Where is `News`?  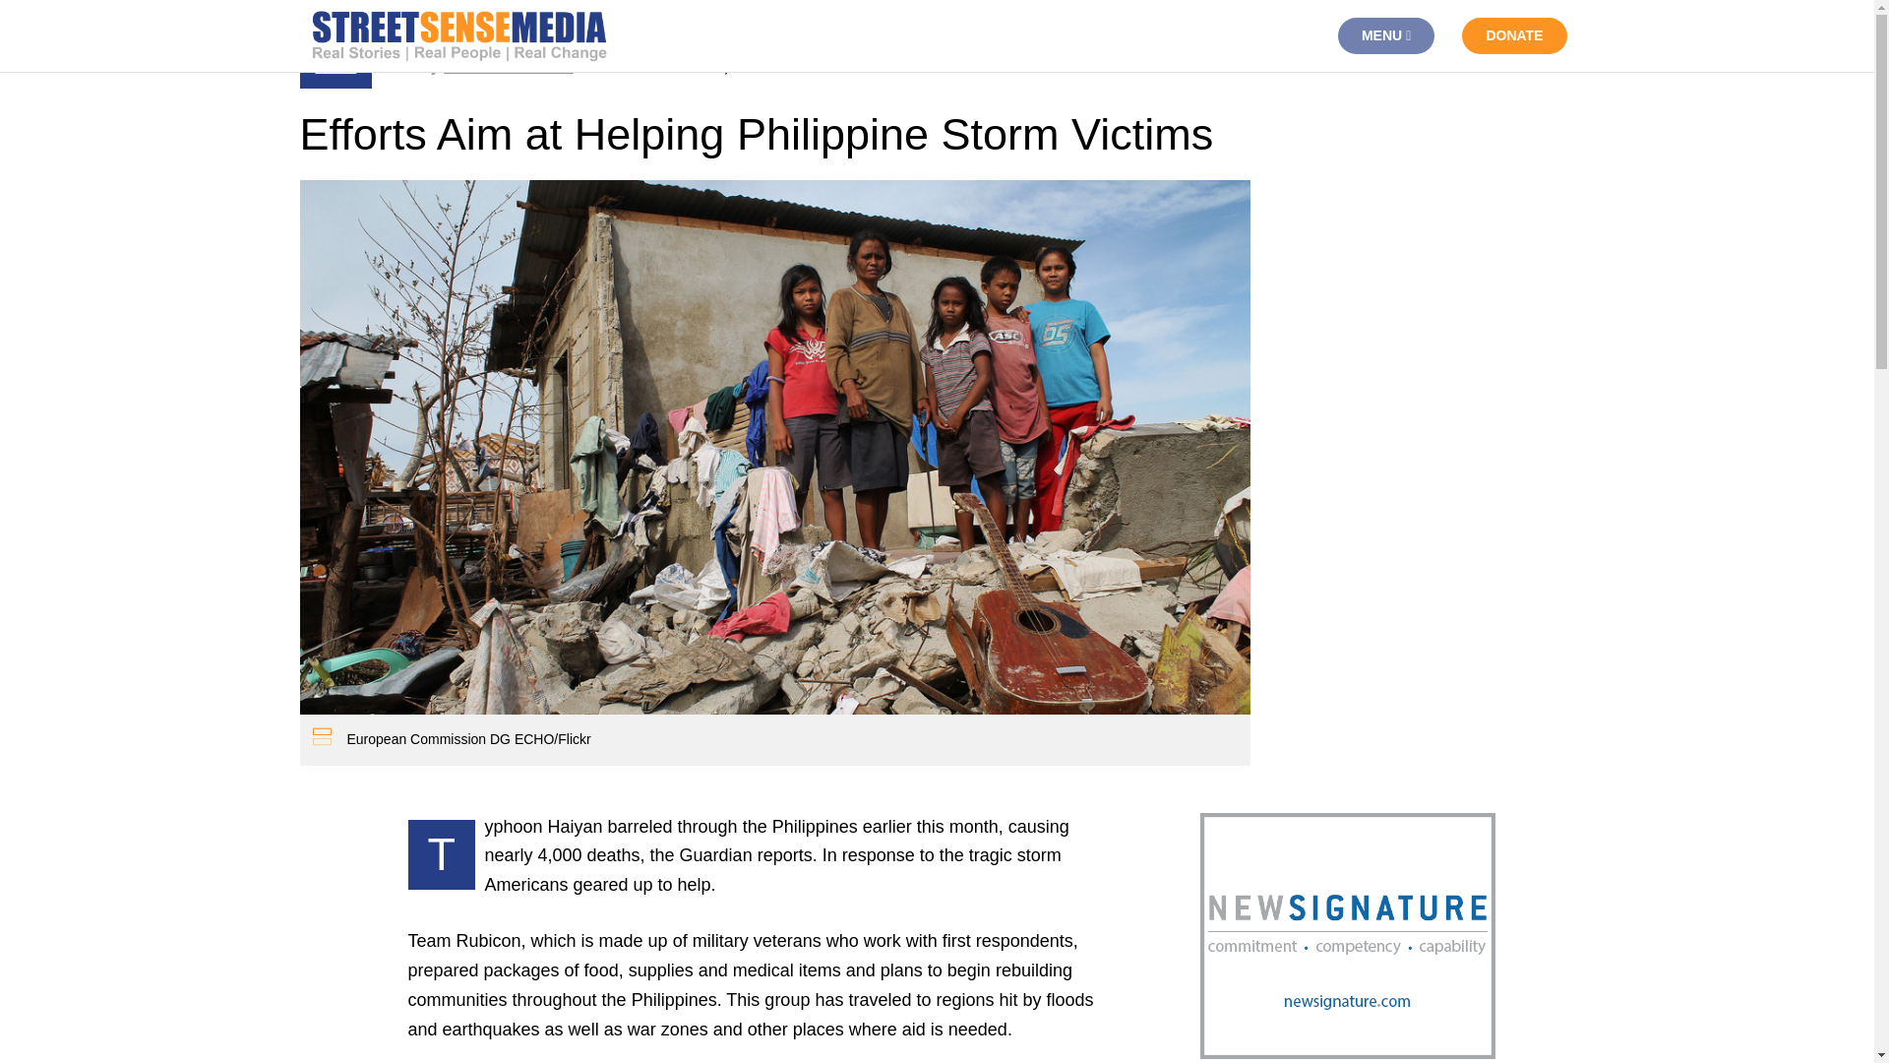 News is located at coordinates (335, 66).